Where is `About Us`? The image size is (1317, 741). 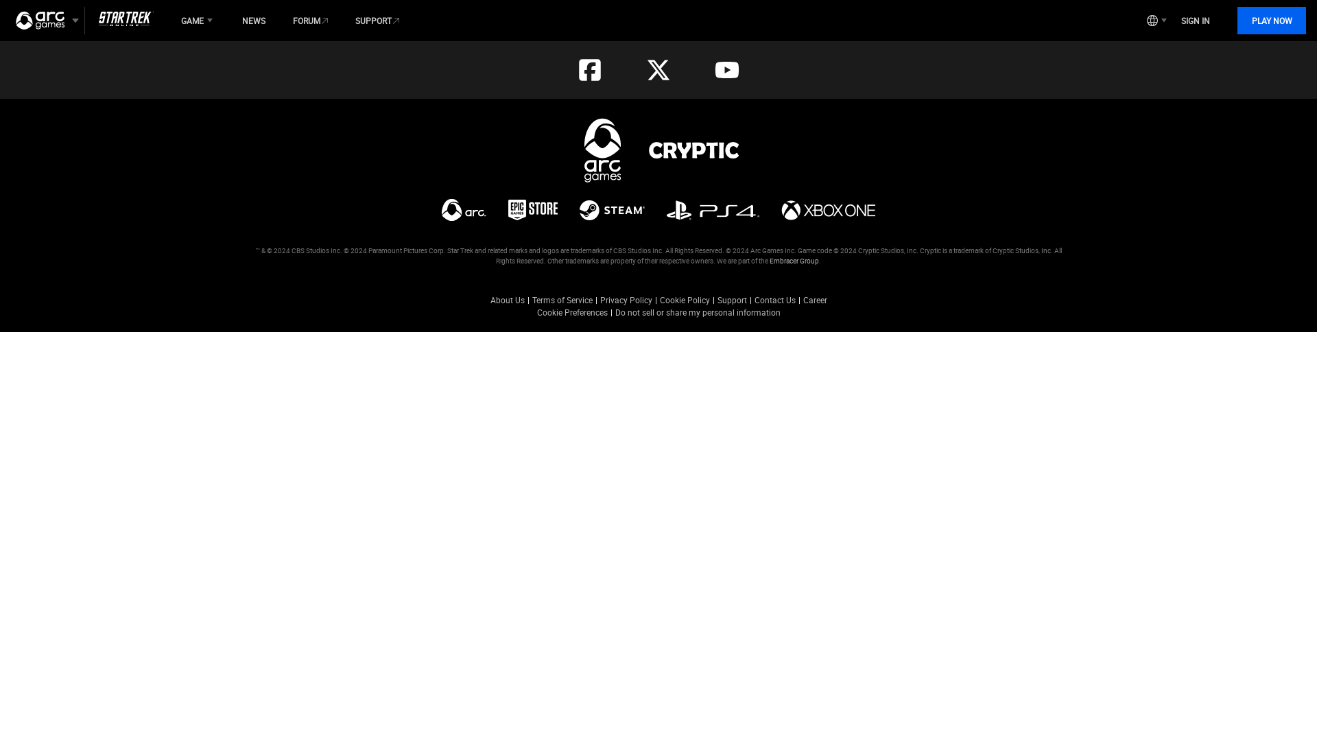
About Us is located at coordinates (507, 299).